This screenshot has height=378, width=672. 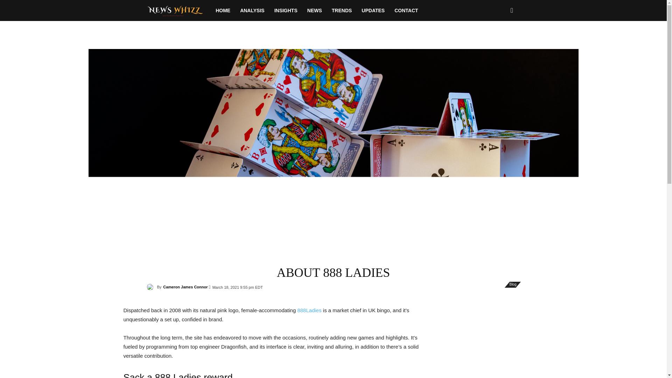 What do you see at coordinates (314, 10) in the screenshot?
I see `NEWS` at bounding box center [314, 10].